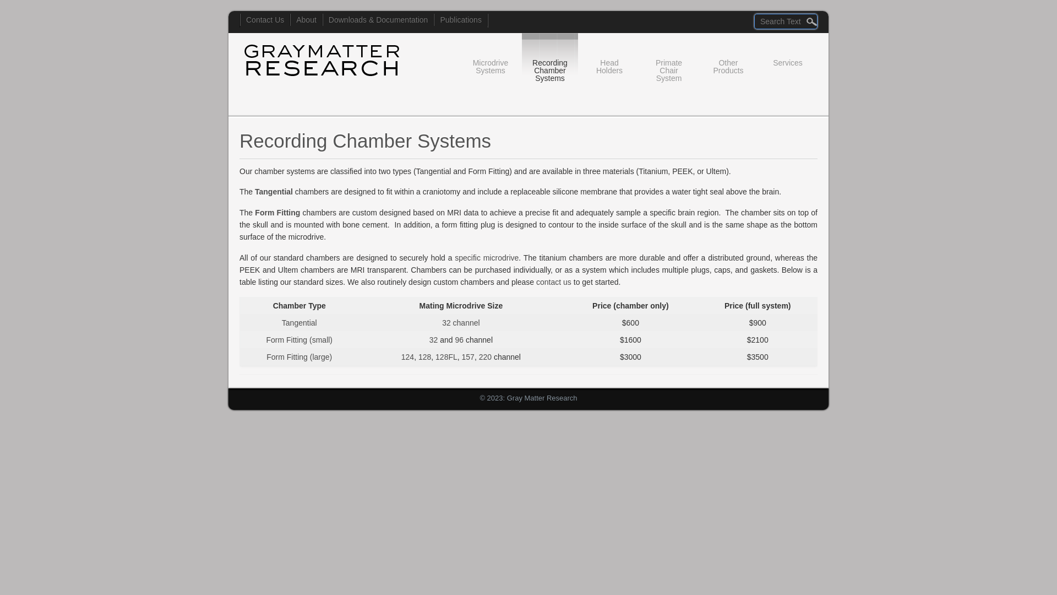  Describe the element at coordinates (459, 340) in the screenshot. I see `96` at that location.